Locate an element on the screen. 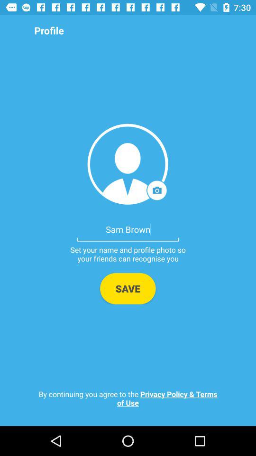 The image size is (256, 456). turn on the save icon is located at coordinates (128, 288).